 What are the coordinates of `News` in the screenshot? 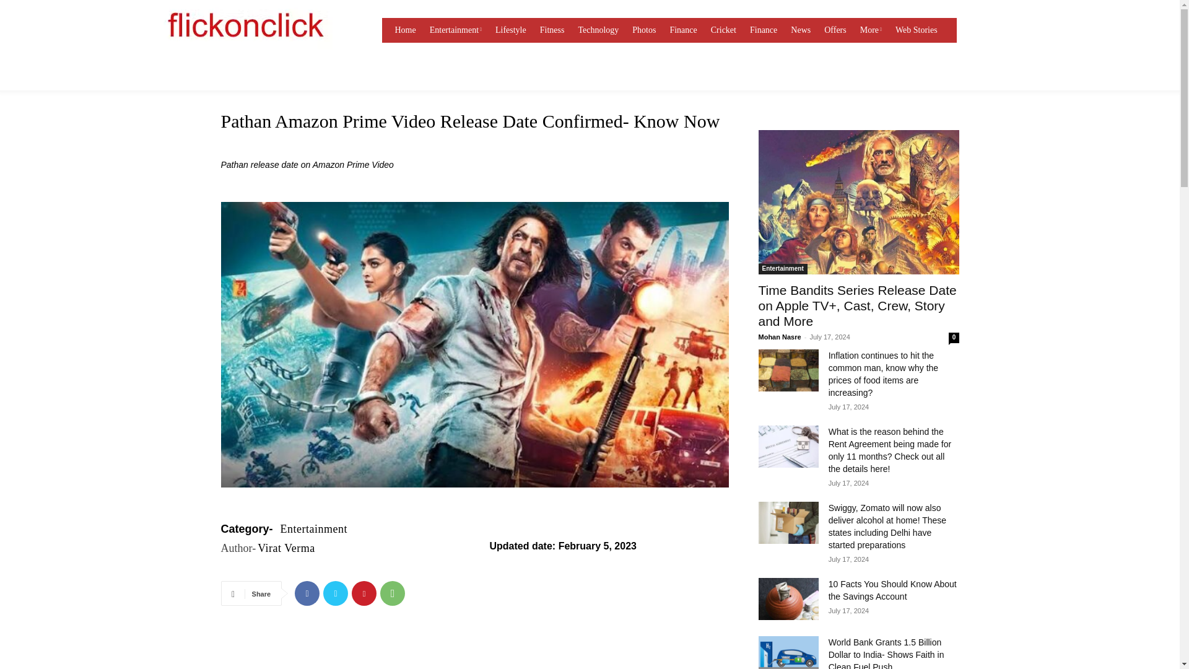 It's located at (801, 30).